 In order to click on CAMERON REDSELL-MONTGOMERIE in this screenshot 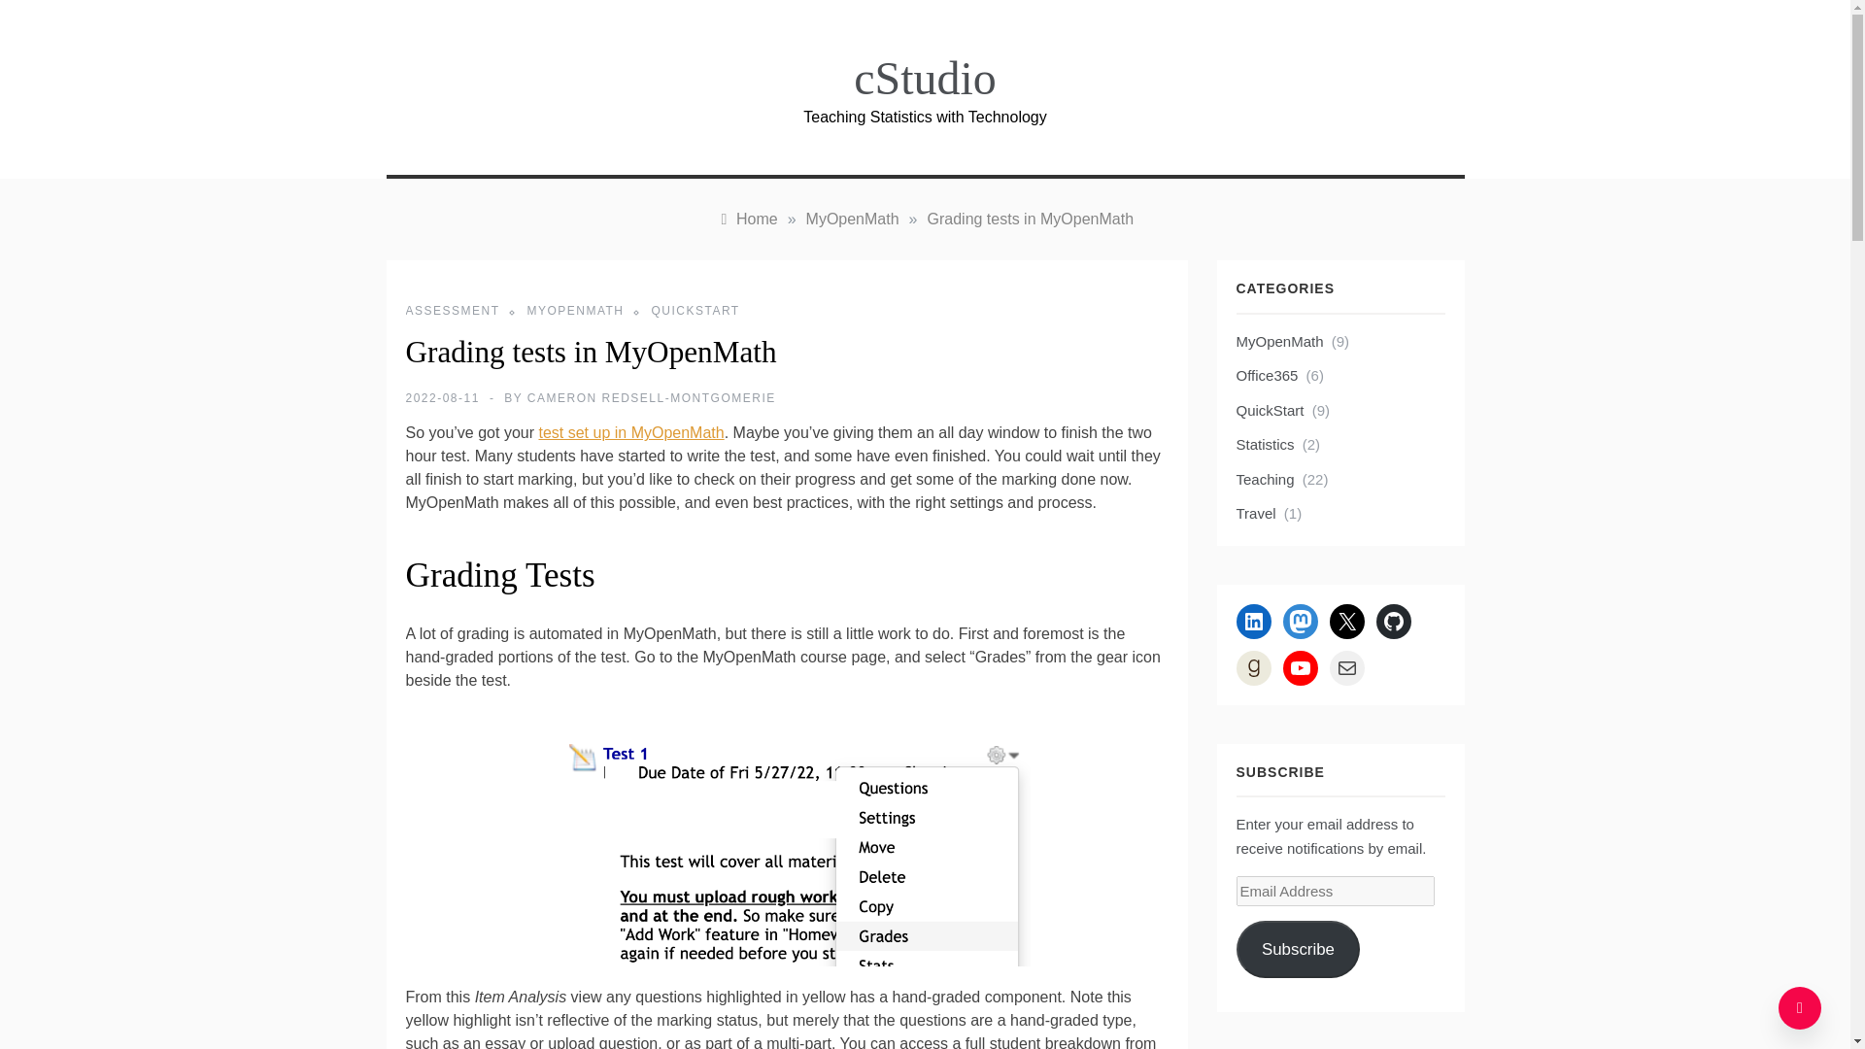, I will do `click(651, 397)`.